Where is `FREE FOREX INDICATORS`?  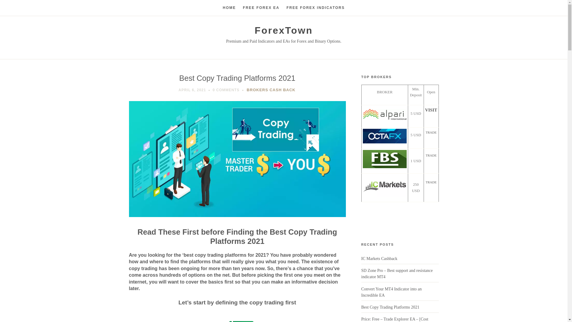 FREE FOREX INDICATORS is located at coordinates (315, 8).